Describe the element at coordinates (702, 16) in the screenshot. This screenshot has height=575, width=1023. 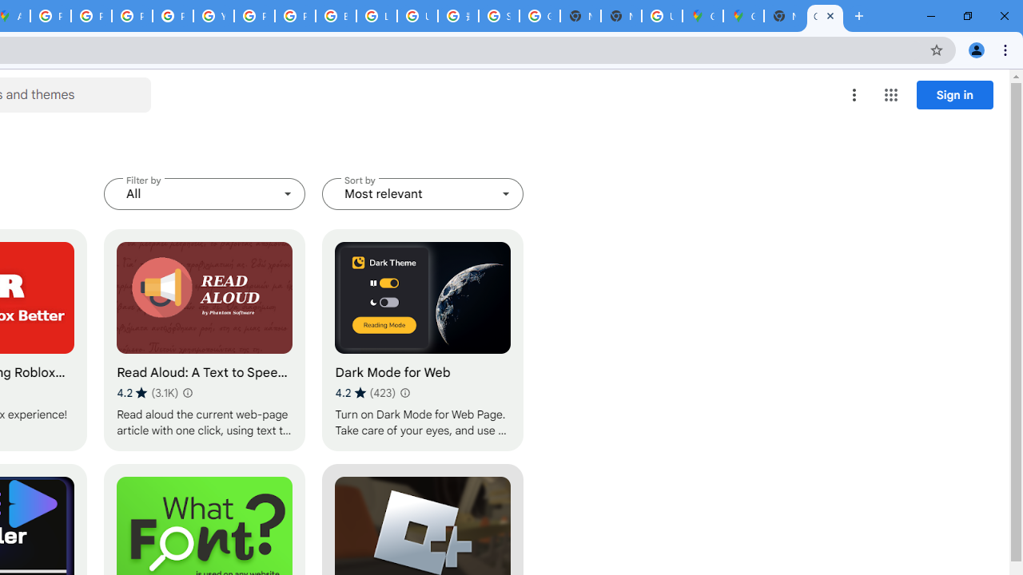
I see `Google Maps` at that location.